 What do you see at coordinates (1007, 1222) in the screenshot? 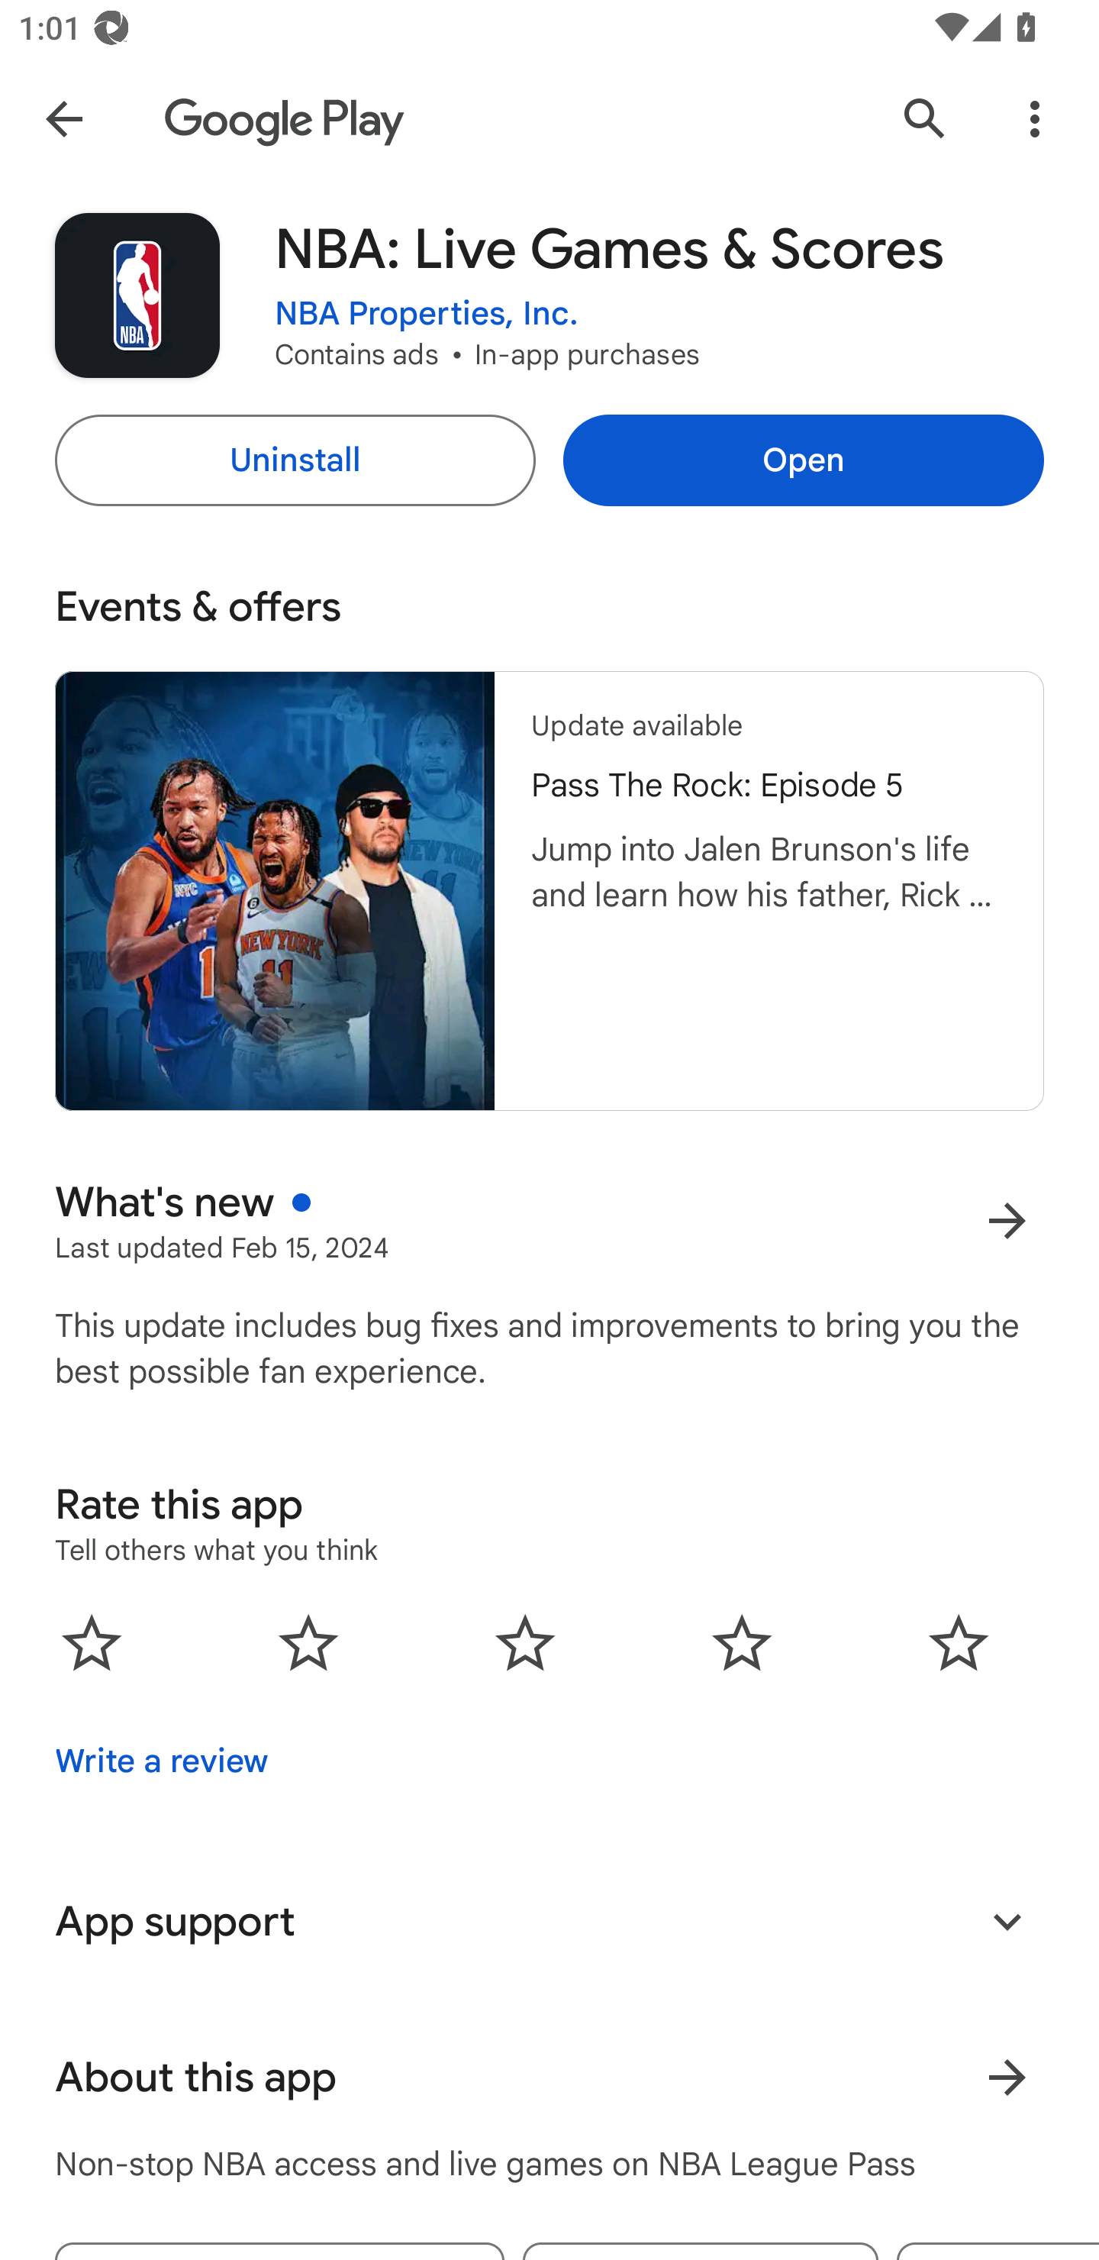
I see `More results for What's new` at bounding box center [1007, 1222].